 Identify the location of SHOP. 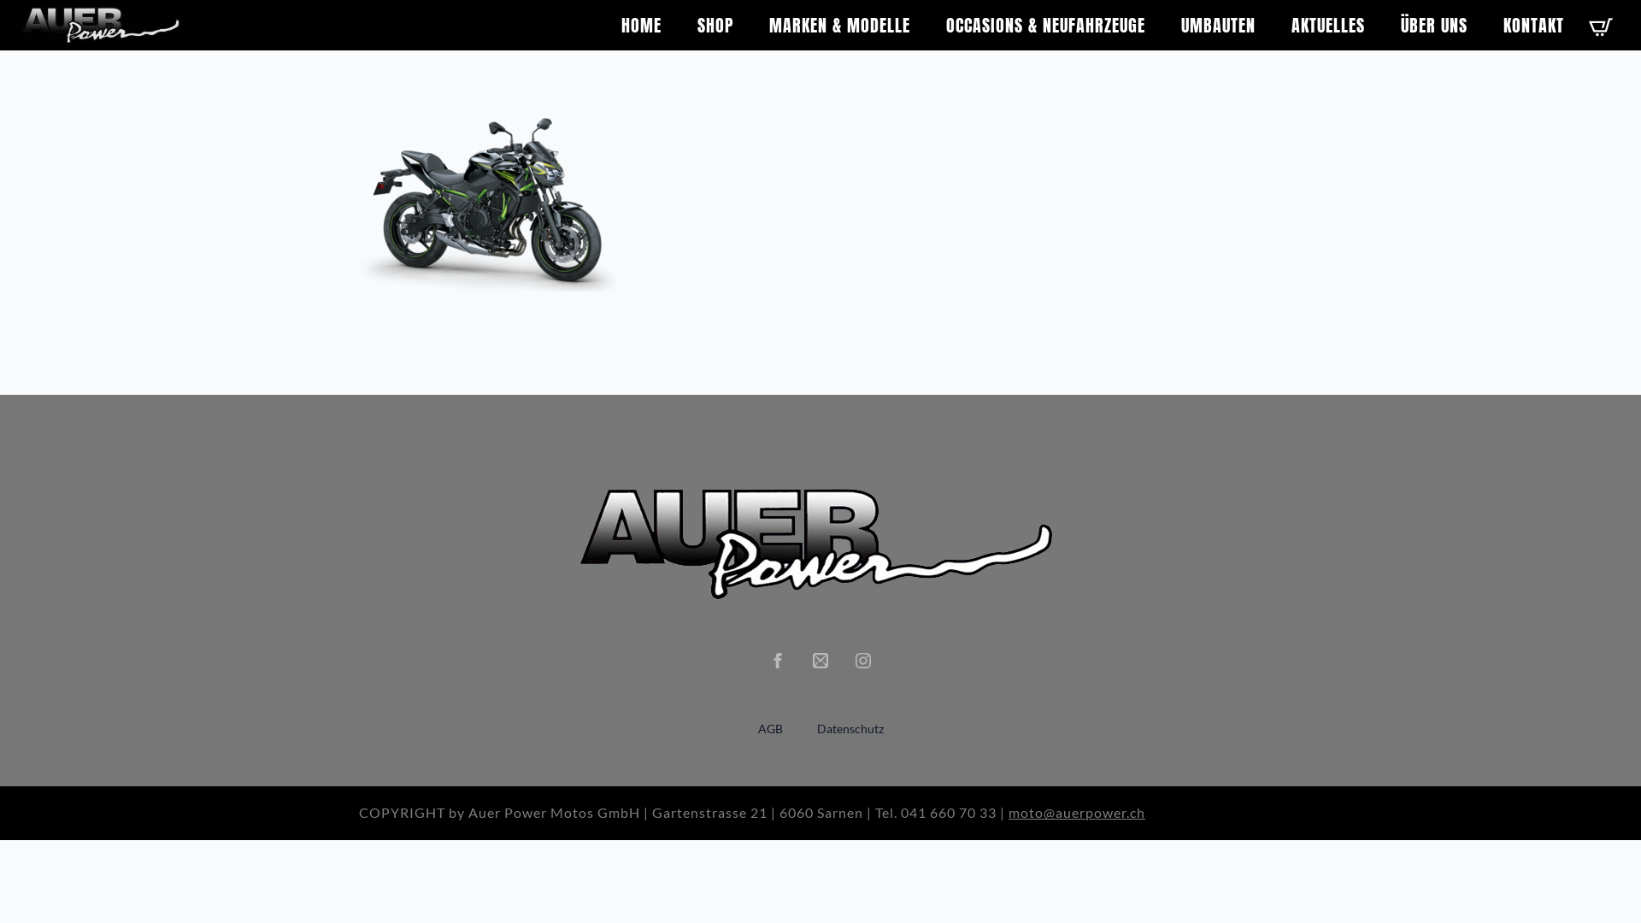
(715, 21).